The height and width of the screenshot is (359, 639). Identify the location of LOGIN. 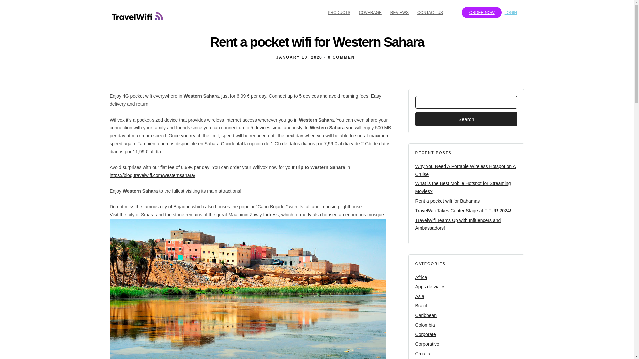
(514, 12).